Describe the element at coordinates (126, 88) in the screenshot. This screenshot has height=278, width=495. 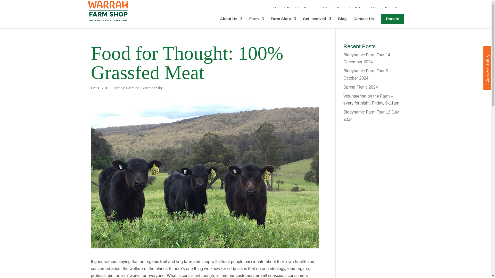
I see `Organic Farming` at that location.